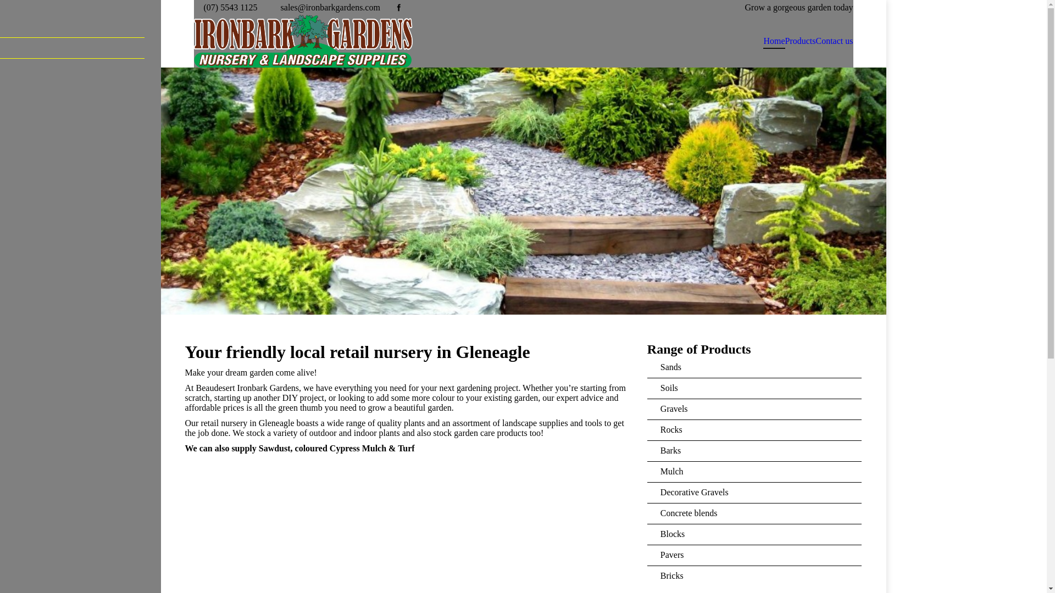  What do you see at coordinates (834, 41) in the screenshot?
I see `Contact us` at bounding box center [834, 41].